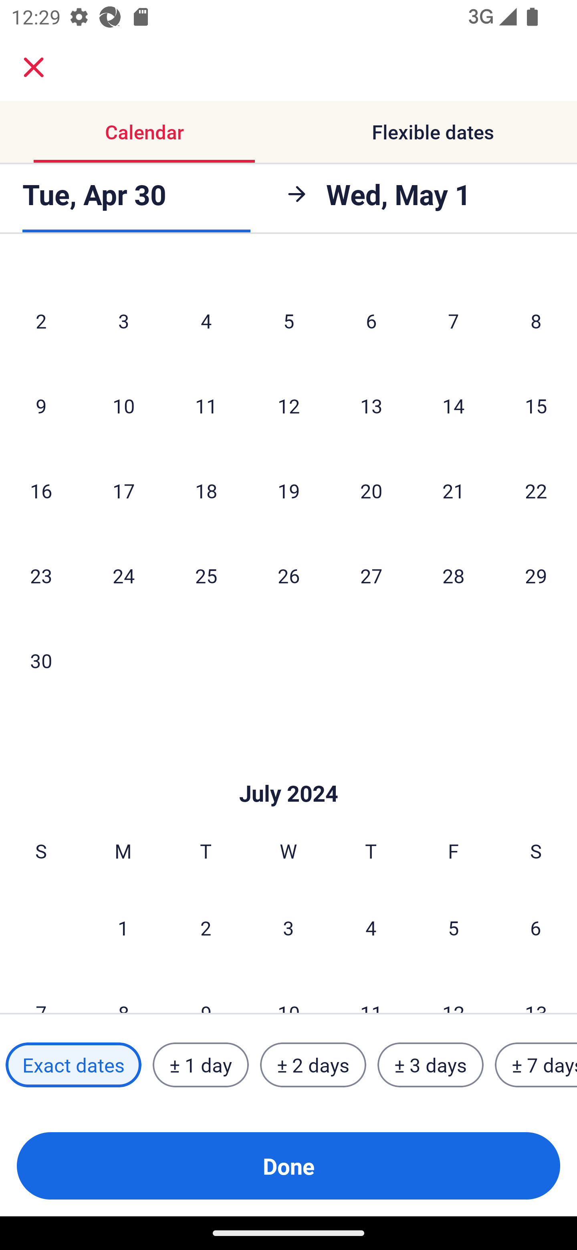 This screenshot has width=577, height=1250. I want to click on 19 Wednesday, June 19, 2024, so click(288, 490).